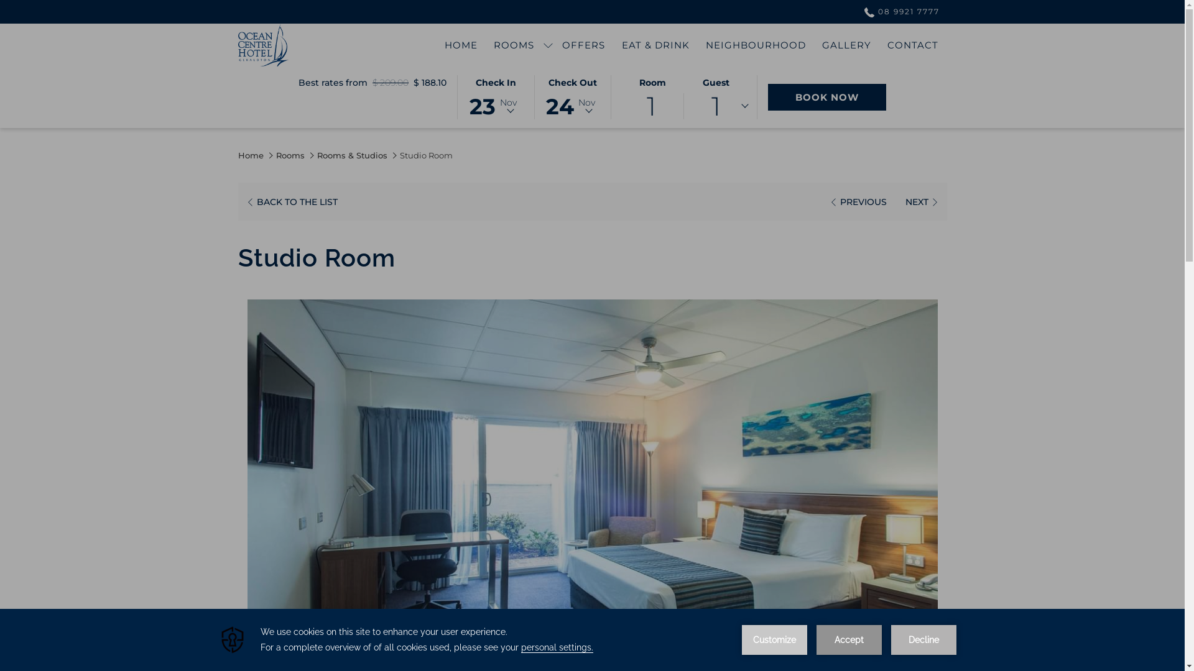  I want to click on GALLERY, so click(847, 45).